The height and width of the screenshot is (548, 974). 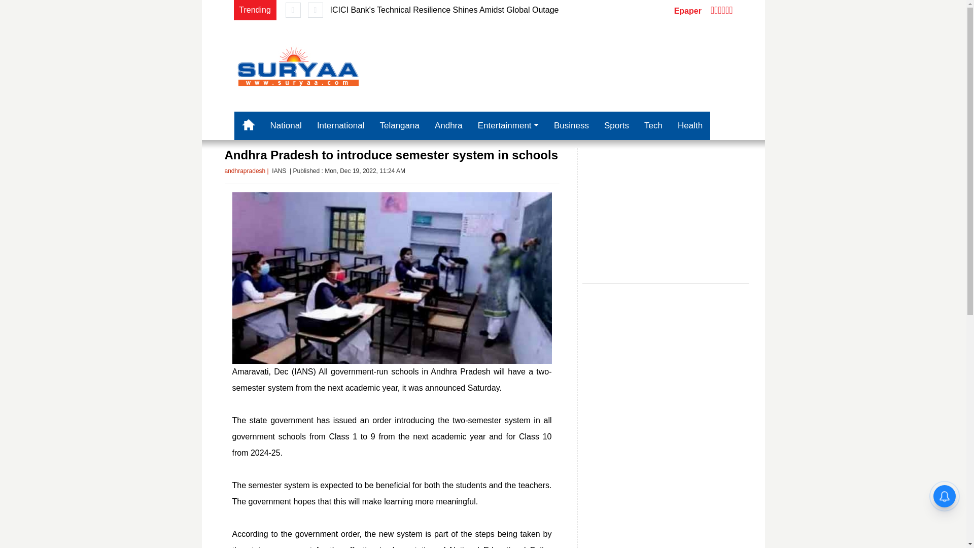 What do you see at coordinates (448, 126) in the screenshot?
I see `Andhra` at bounding box center [448, 126].